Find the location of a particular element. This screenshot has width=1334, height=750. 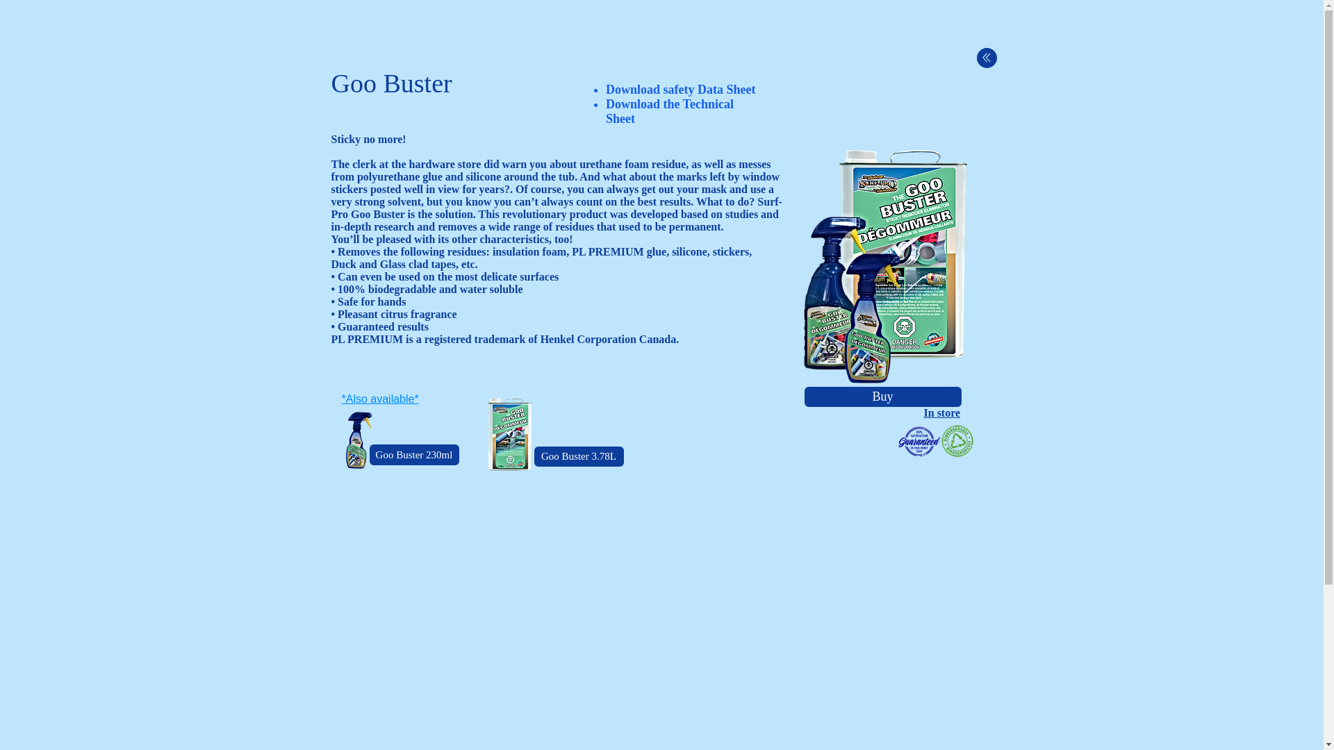

Goo Buster 3.78L is located at coordinates (578, 456).